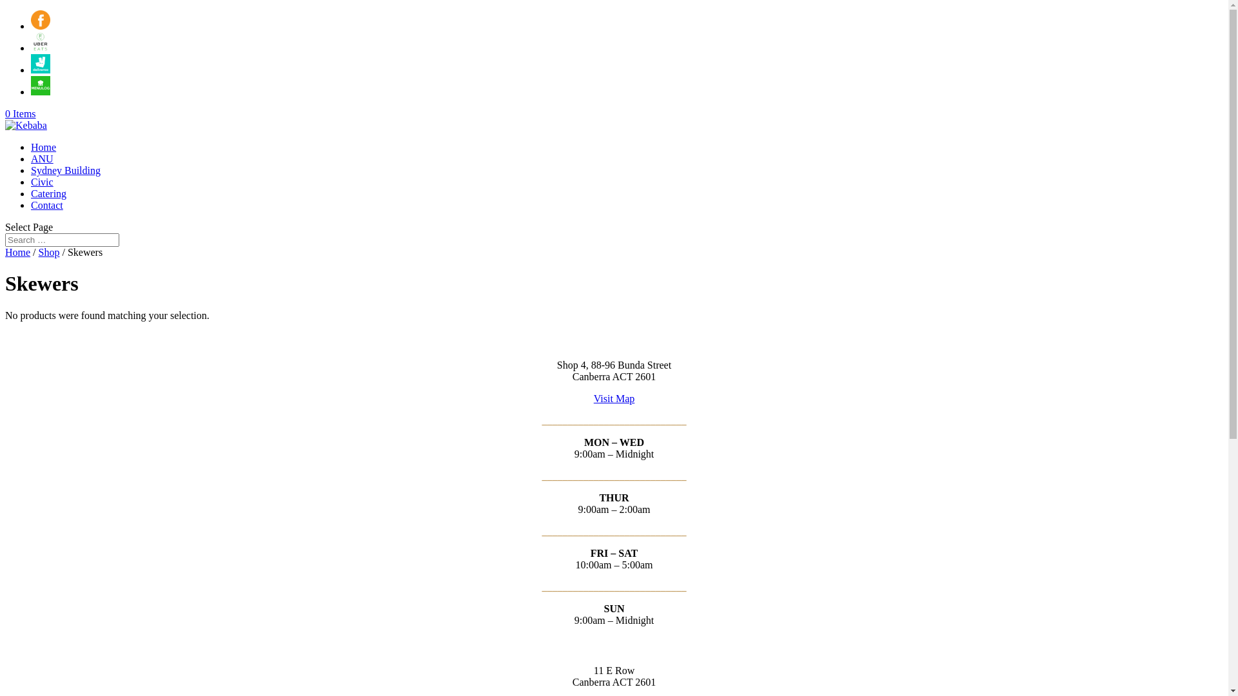 The width and height of the screenshot is (1238, 696). What do you see at coordinates (21, 113) in the screenshot?
I see `0 Items` at bounding box center [21, 113].